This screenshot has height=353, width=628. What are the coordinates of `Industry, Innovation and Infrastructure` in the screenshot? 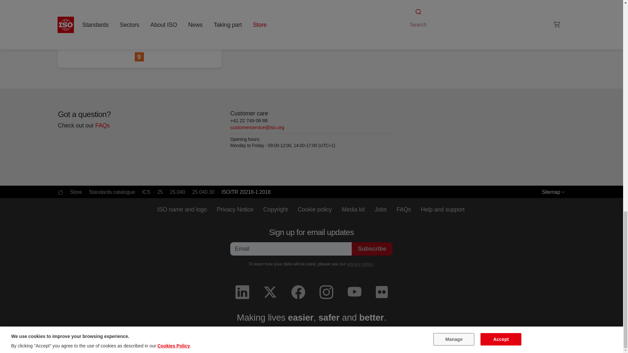 It's located at (139, 57).